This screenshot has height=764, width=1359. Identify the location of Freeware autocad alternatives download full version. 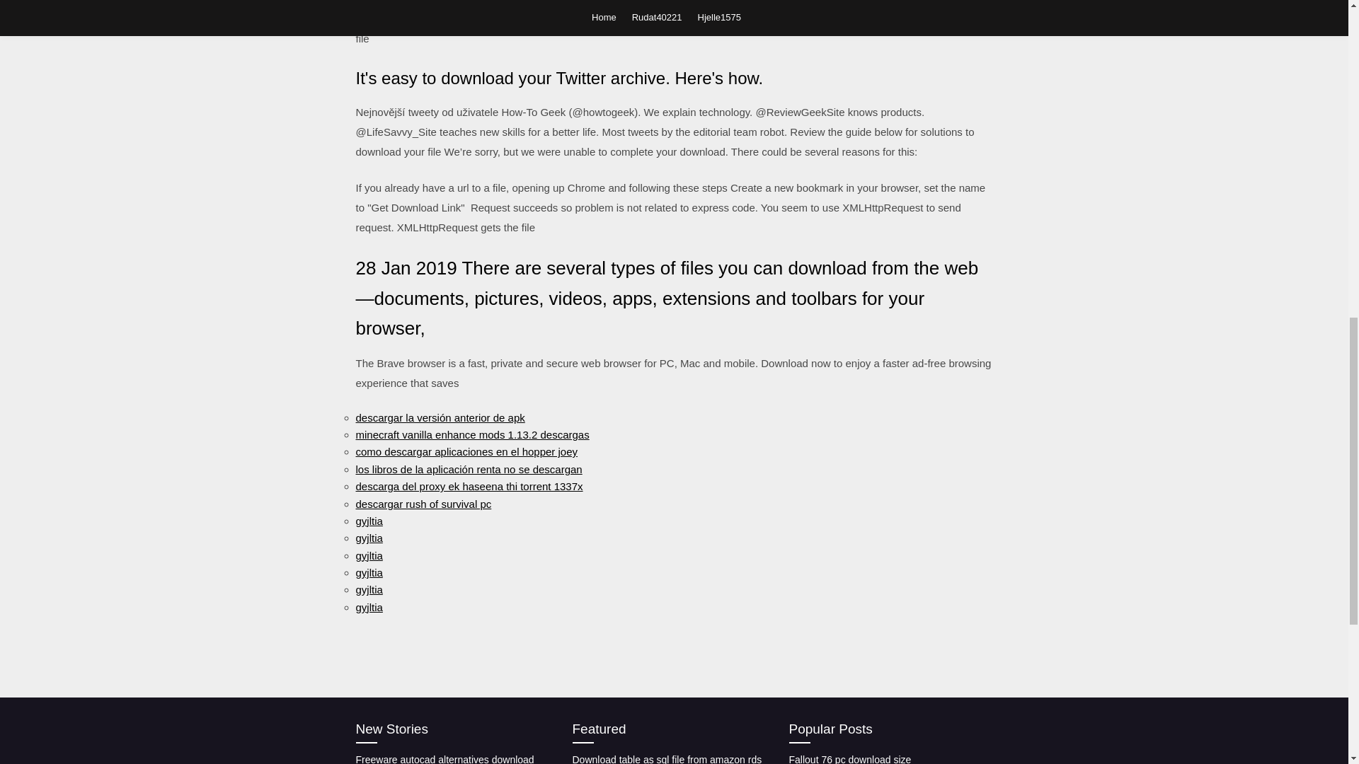
(445, 758).